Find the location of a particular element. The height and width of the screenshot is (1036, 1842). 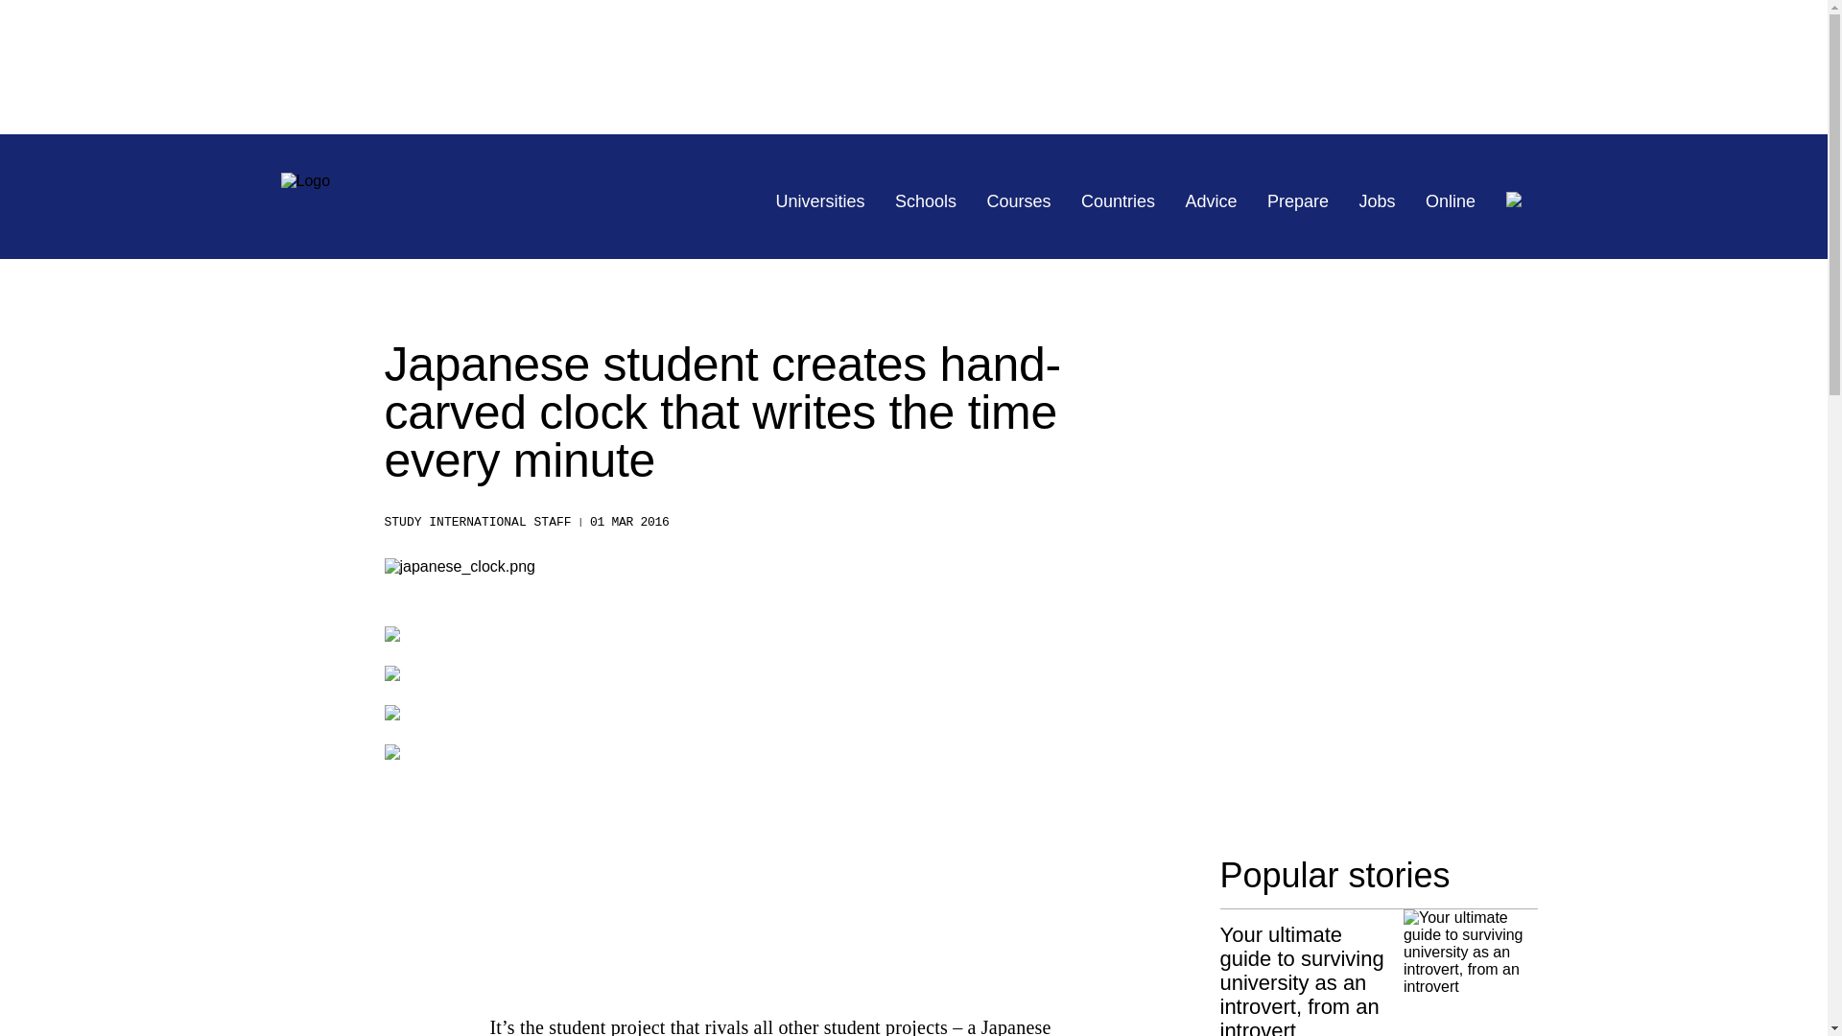

Prepare is located at coordinates (1297, 201).